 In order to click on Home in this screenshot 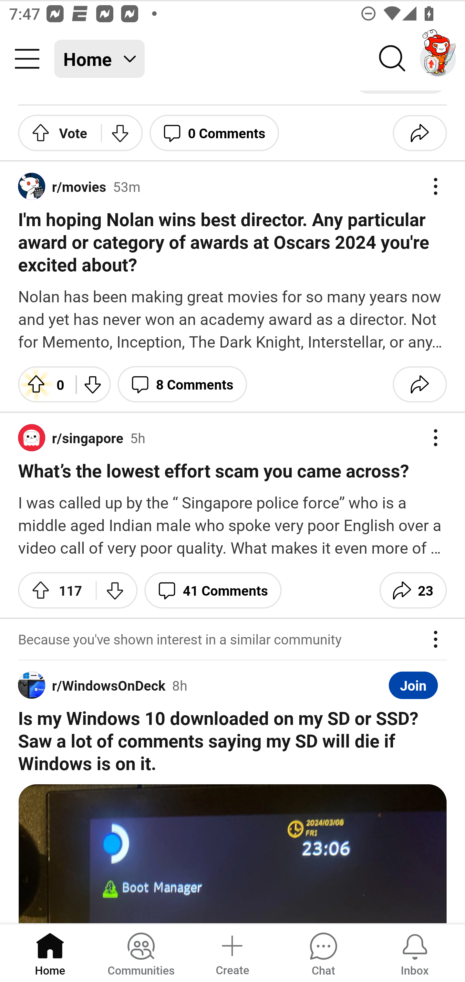, I will do `click(50, 952)`.